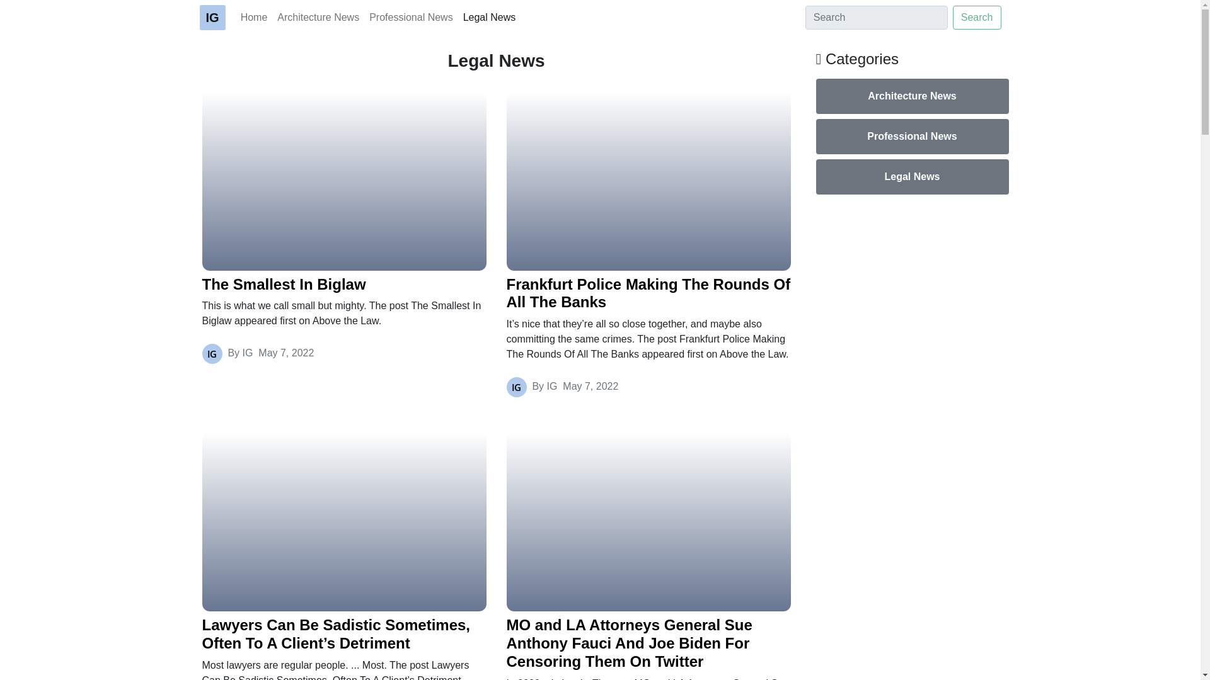  I want to click on Professional News, so click(911, 137).